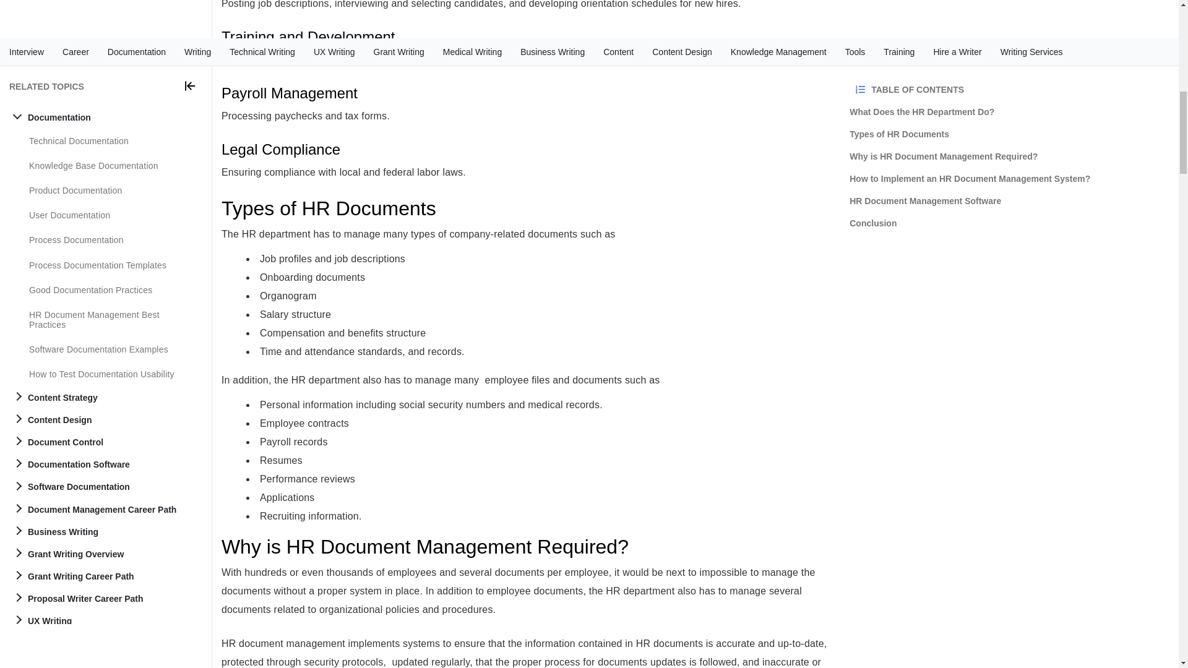  Describe the element at coordinates (526, 208) in the screenshot. I see `Types of HR Documents` at that location.